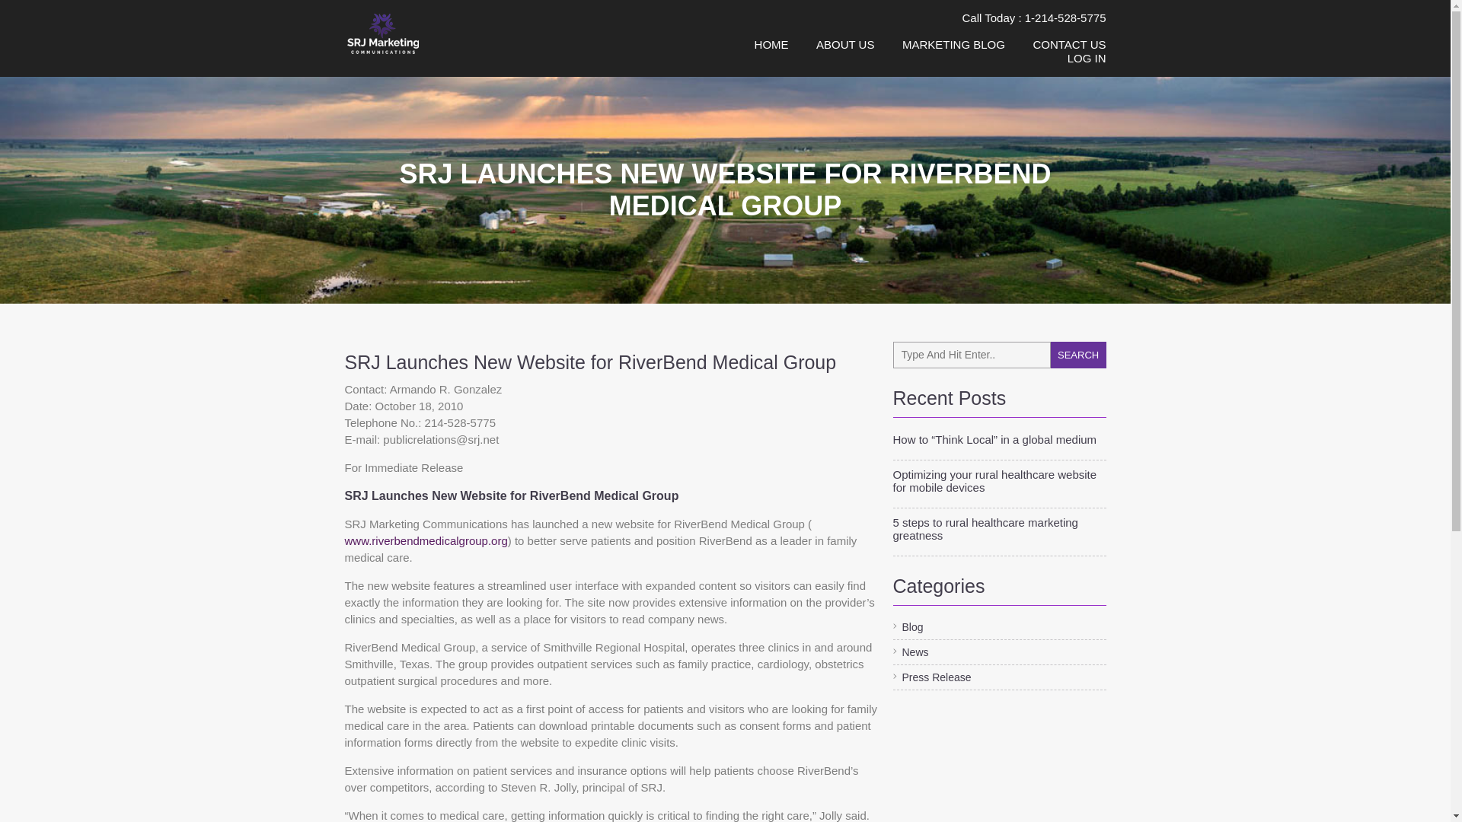  What do you see at coordinates (845, 44) in the screenshot?
I see `ABOUT US` at bounding box center [845, 44].